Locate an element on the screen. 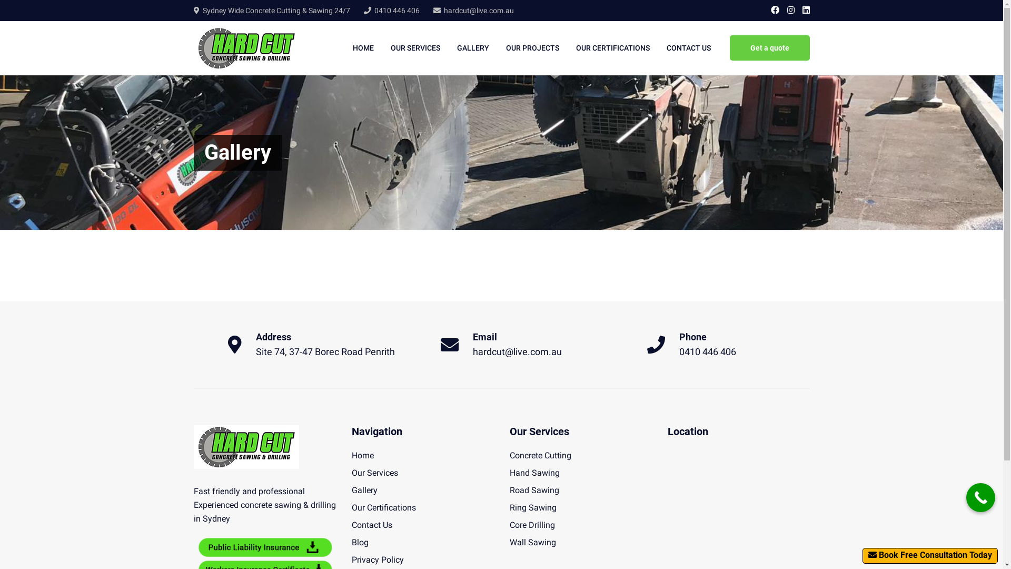 This screenshot has width=1011, height=569. Hand Sawing is located at coordinates (535, 473).